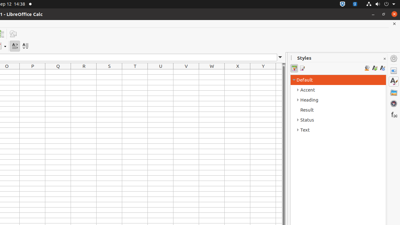 Image resolution: width=400 pixels, height=225 pixels. What do you see at coordinates (384, 59) in the screenshot?
I see `Close Sidebar Deck` at bounding box center [384, 59].